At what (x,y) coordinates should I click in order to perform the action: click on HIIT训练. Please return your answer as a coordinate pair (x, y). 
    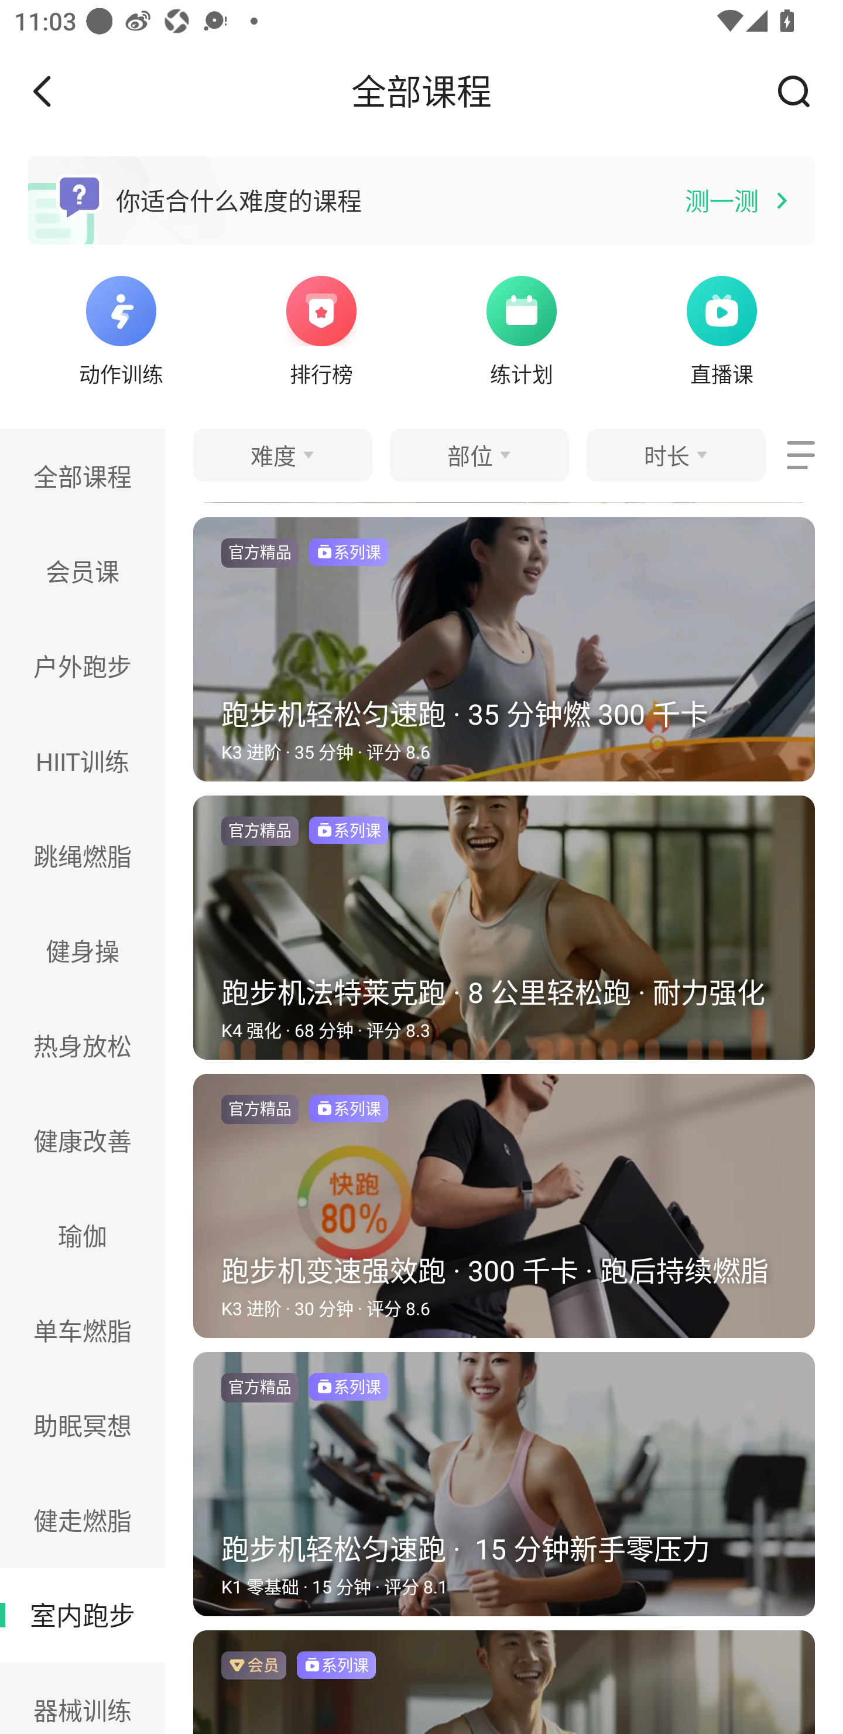
    Looking at the image, I should click on (83, 760).